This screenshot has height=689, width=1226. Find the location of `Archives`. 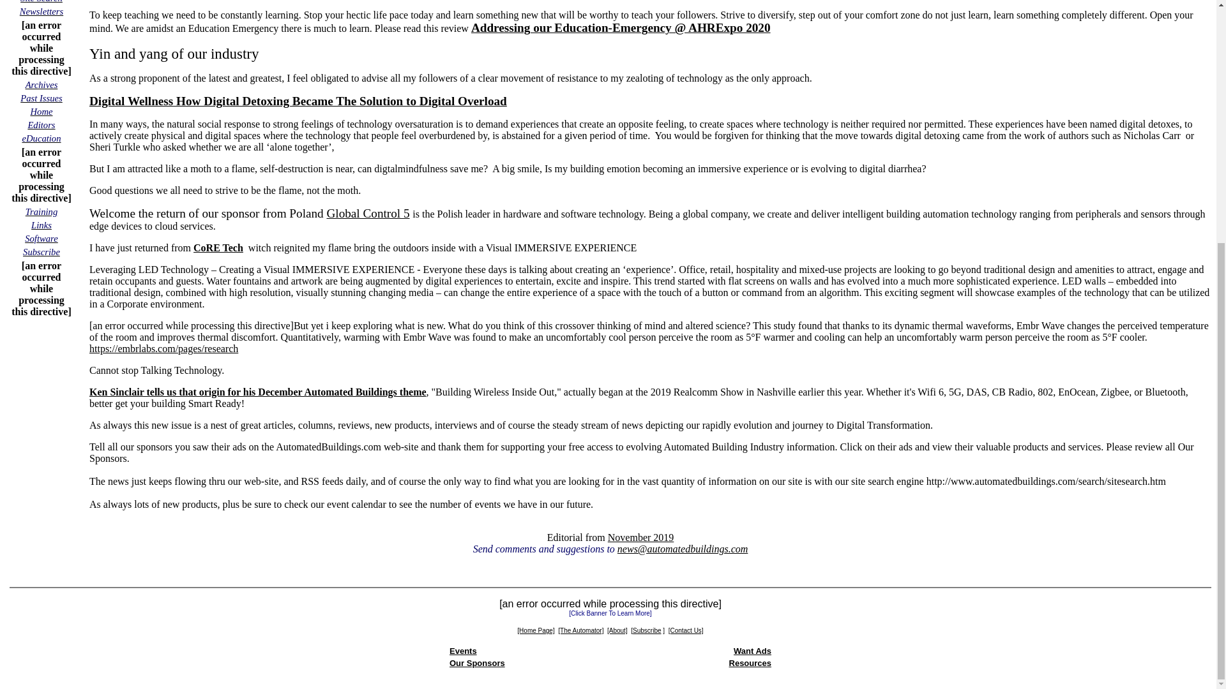

Archives is located at coordinates (42, 84).